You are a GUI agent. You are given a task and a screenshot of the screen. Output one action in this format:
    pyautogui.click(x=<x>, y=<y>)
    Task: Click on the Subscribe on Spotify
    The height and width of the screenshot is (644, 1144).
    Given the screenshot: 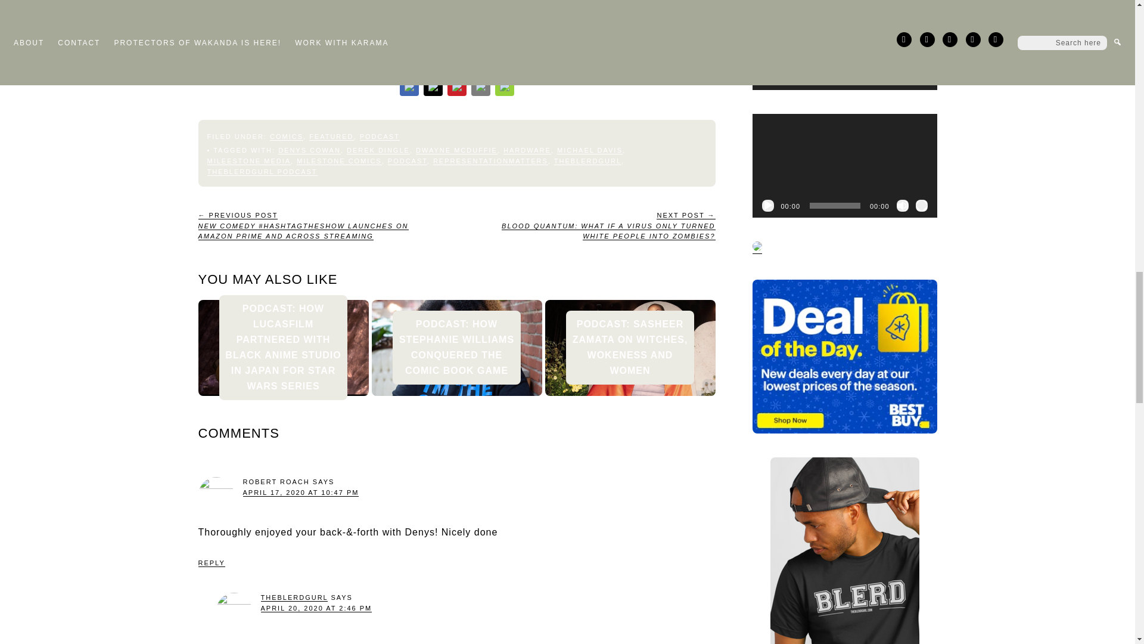 What is the action you would take?
    pyautogui.click(x=269, y=51)
    